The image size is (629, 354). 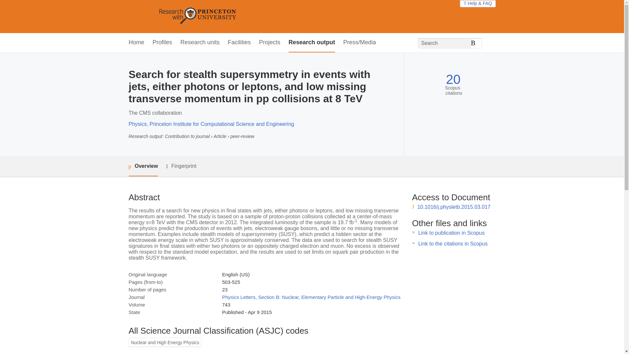 I want to click on Link to publication in Scopus, so click(x=451, y=233).